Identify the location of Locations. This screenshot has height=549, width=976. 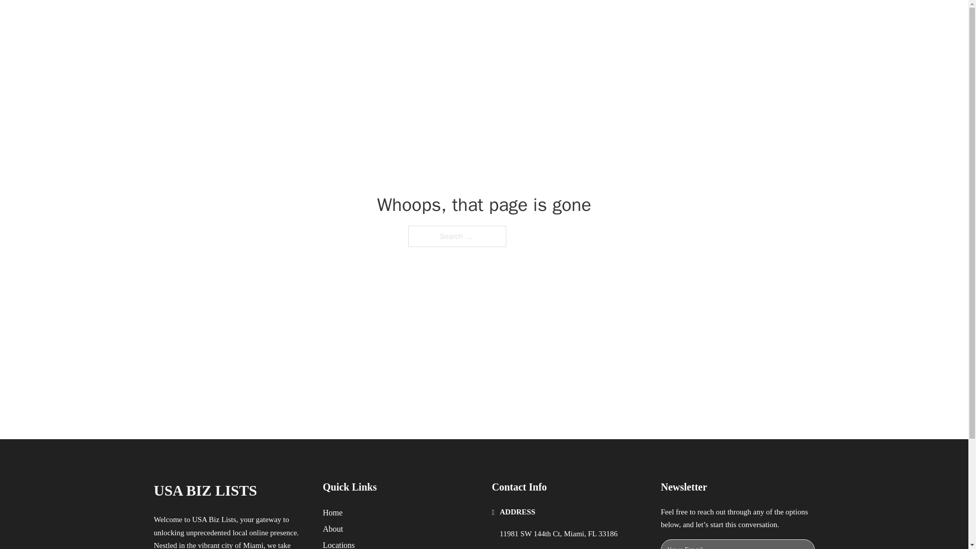
(339, 544).